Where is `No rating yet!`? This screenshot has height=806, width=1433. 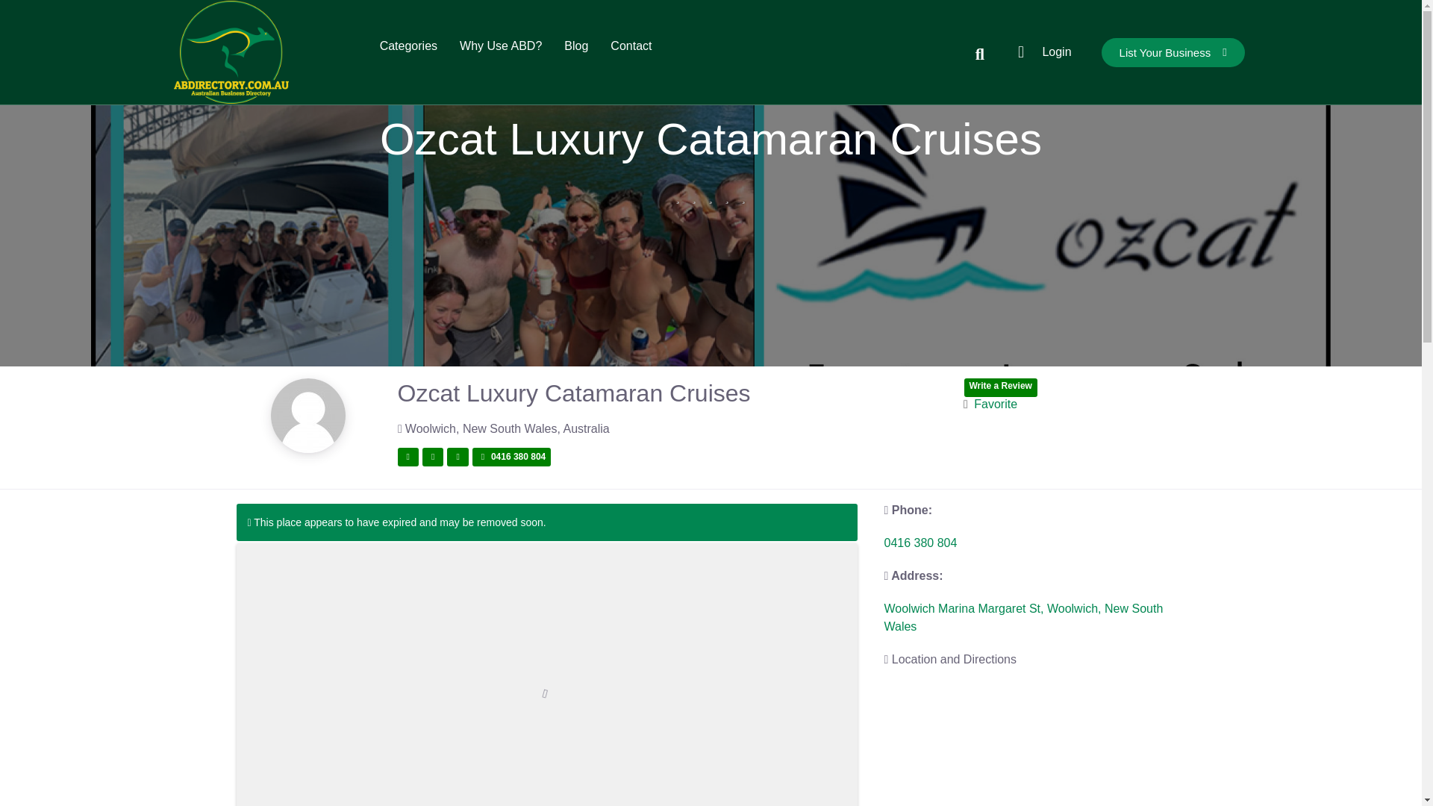
No rating yet! is located at coordinates (711, 196).